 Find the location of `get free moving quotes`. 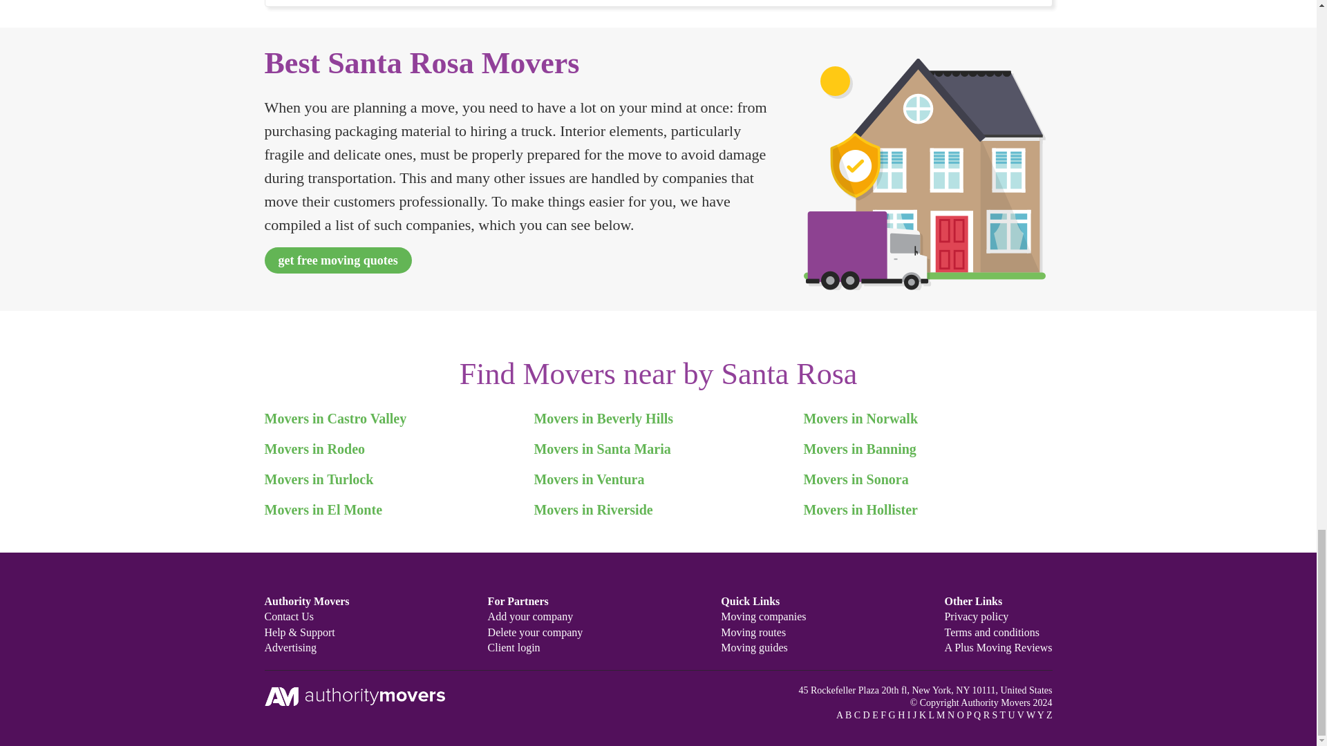

get free moving quotes is located at coordinates (337, 260).